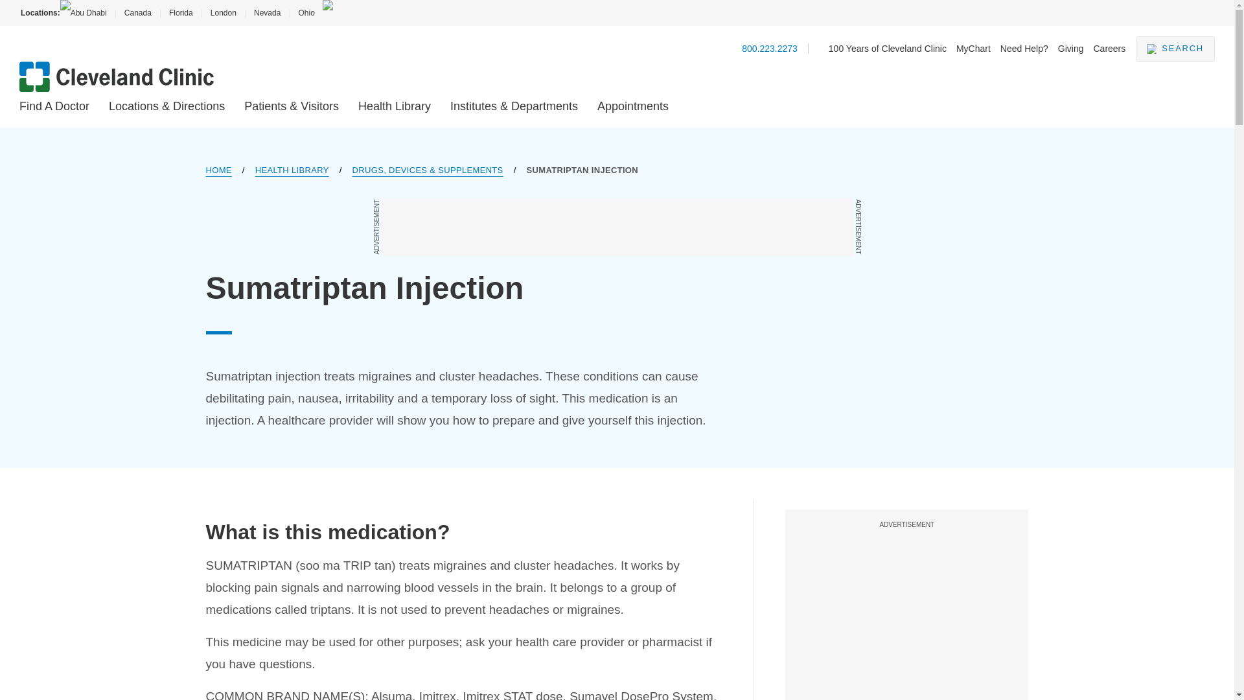  What do you see at coordinates (1175, 49) in the screenshot?
I see `SEARCH` at bounding box center [1175, 49].